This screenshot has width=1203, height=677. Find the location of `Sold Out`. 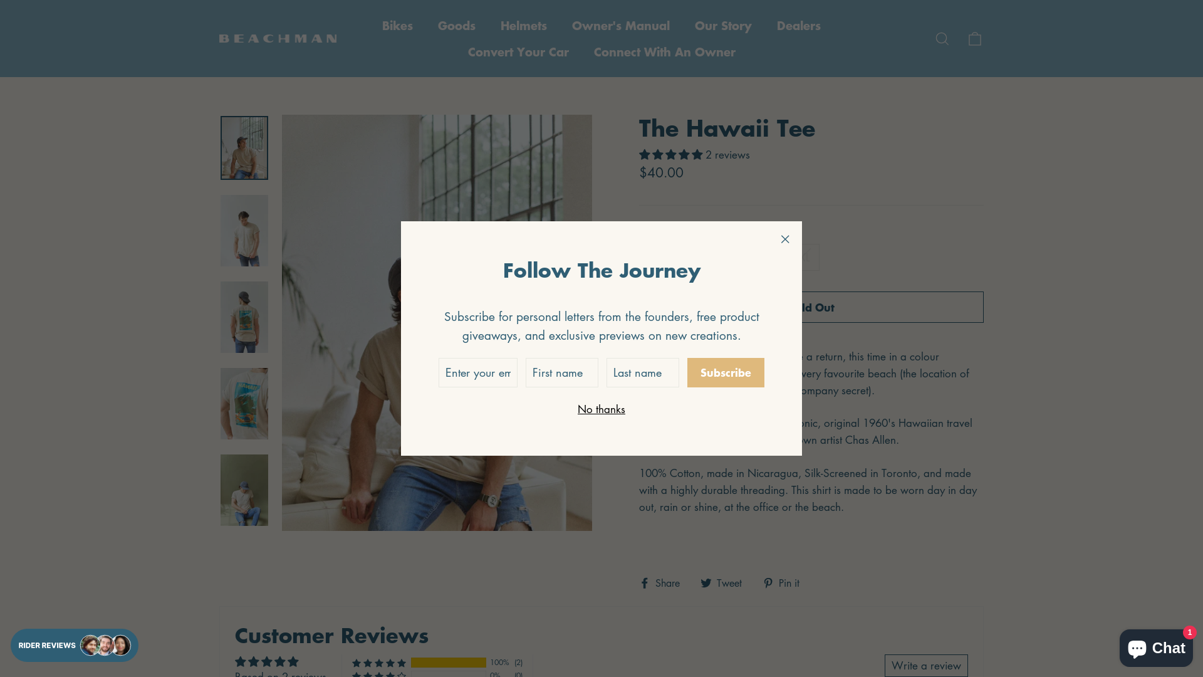

Sold Out is located at coordinates (811, 307).